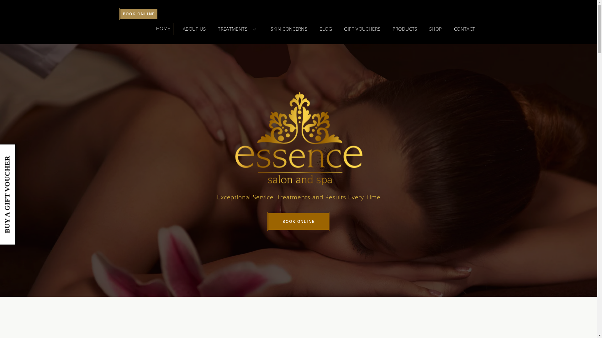 Image resolution: width=602 pixels, height=338 pixels. What do you see at coordinates (326, 29) in the screenshot?
I see `BLOG` at bounding box center [326, 29].